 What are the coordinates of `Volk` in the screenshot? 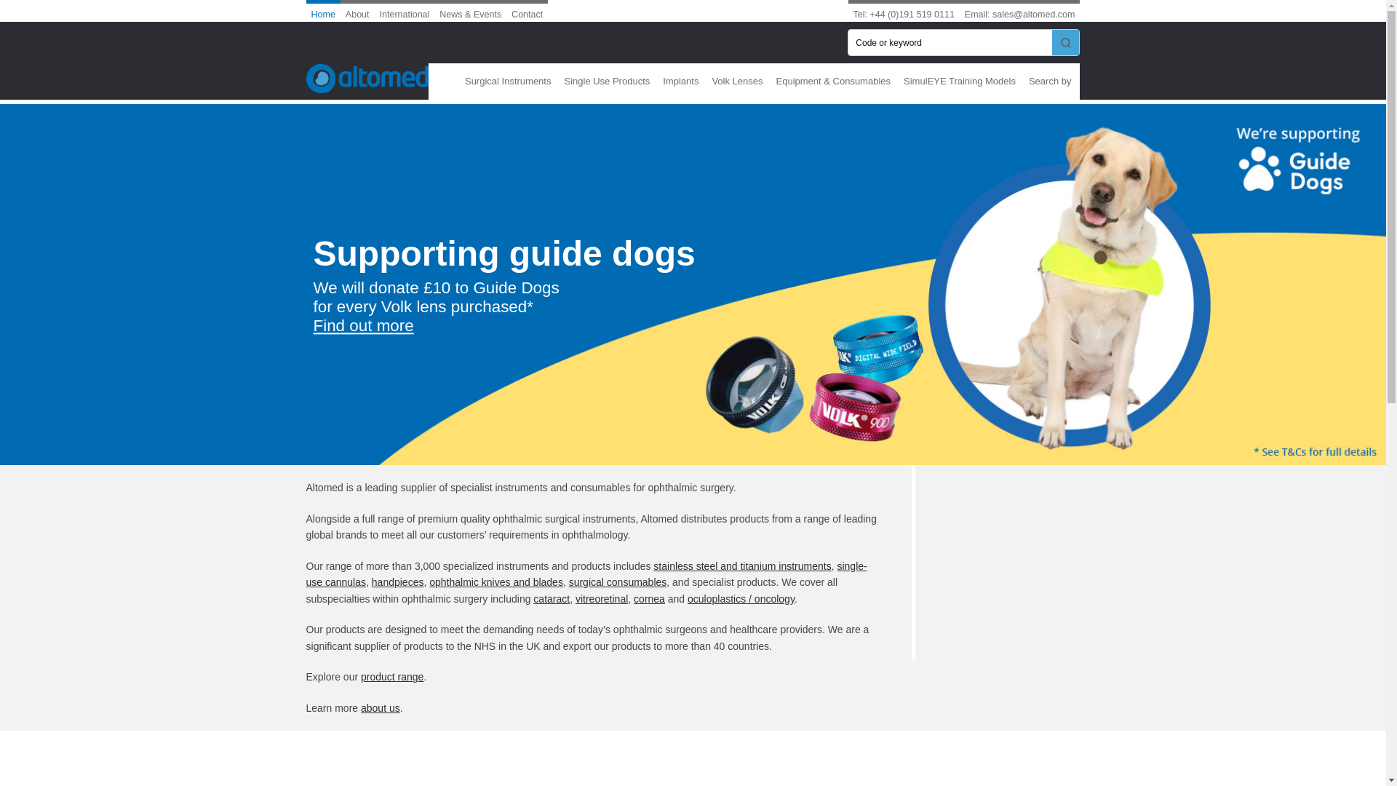 It's located at (630, 771).